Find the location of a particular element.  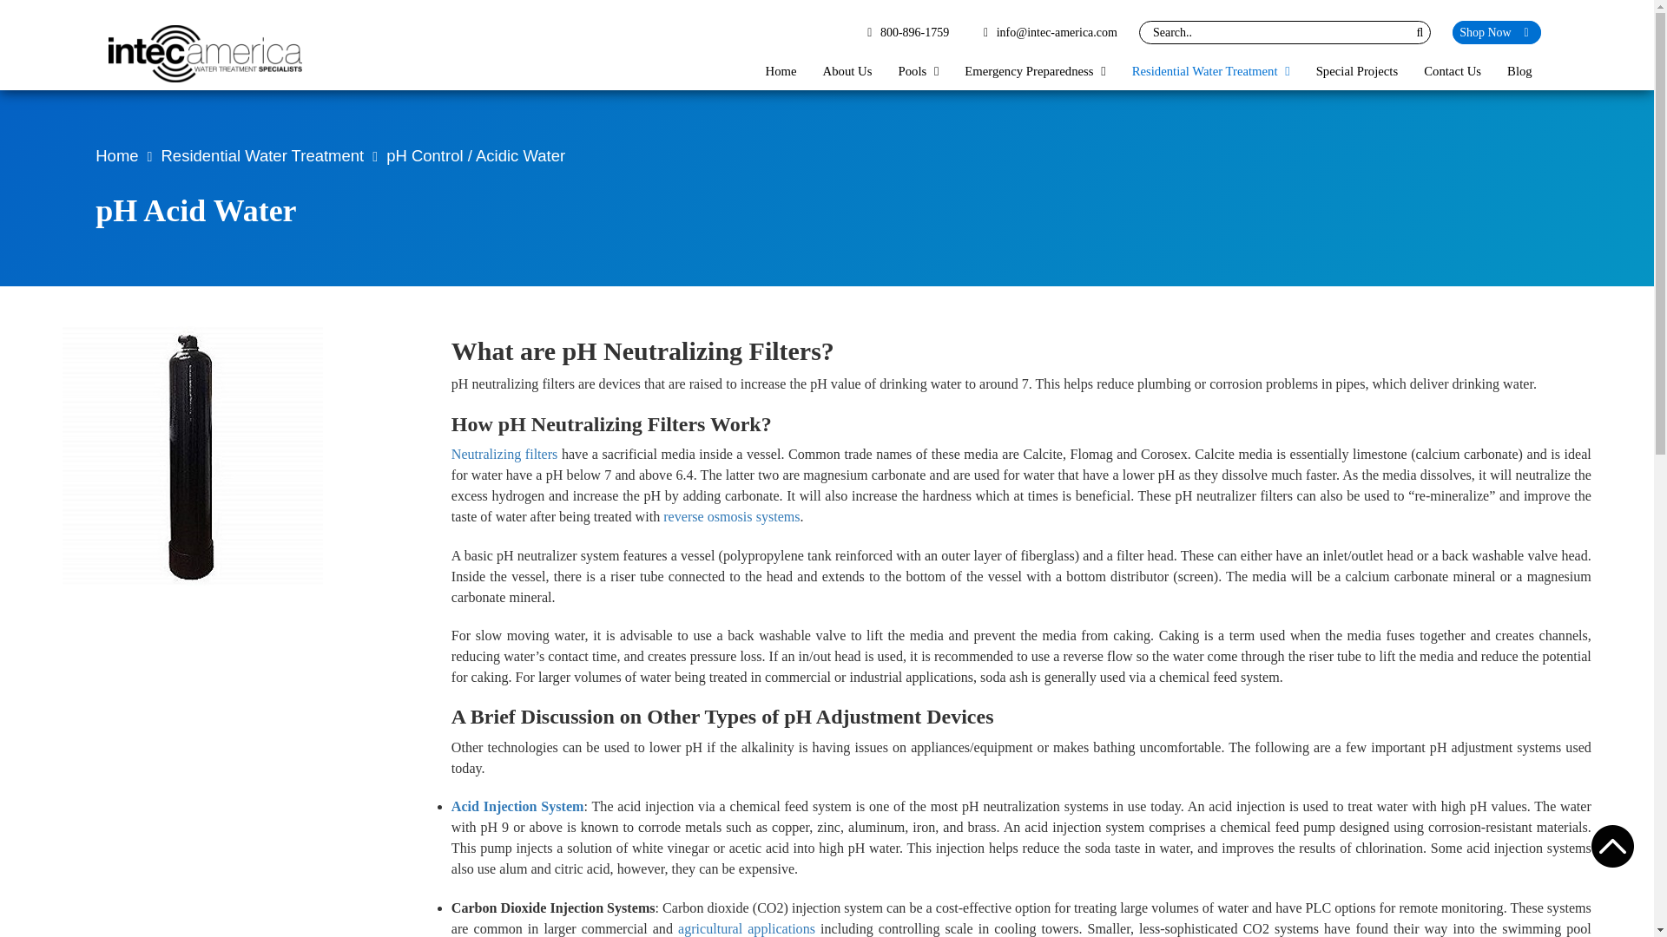

Go to Residential Water Treatment. is located at coordinates (263, 156).